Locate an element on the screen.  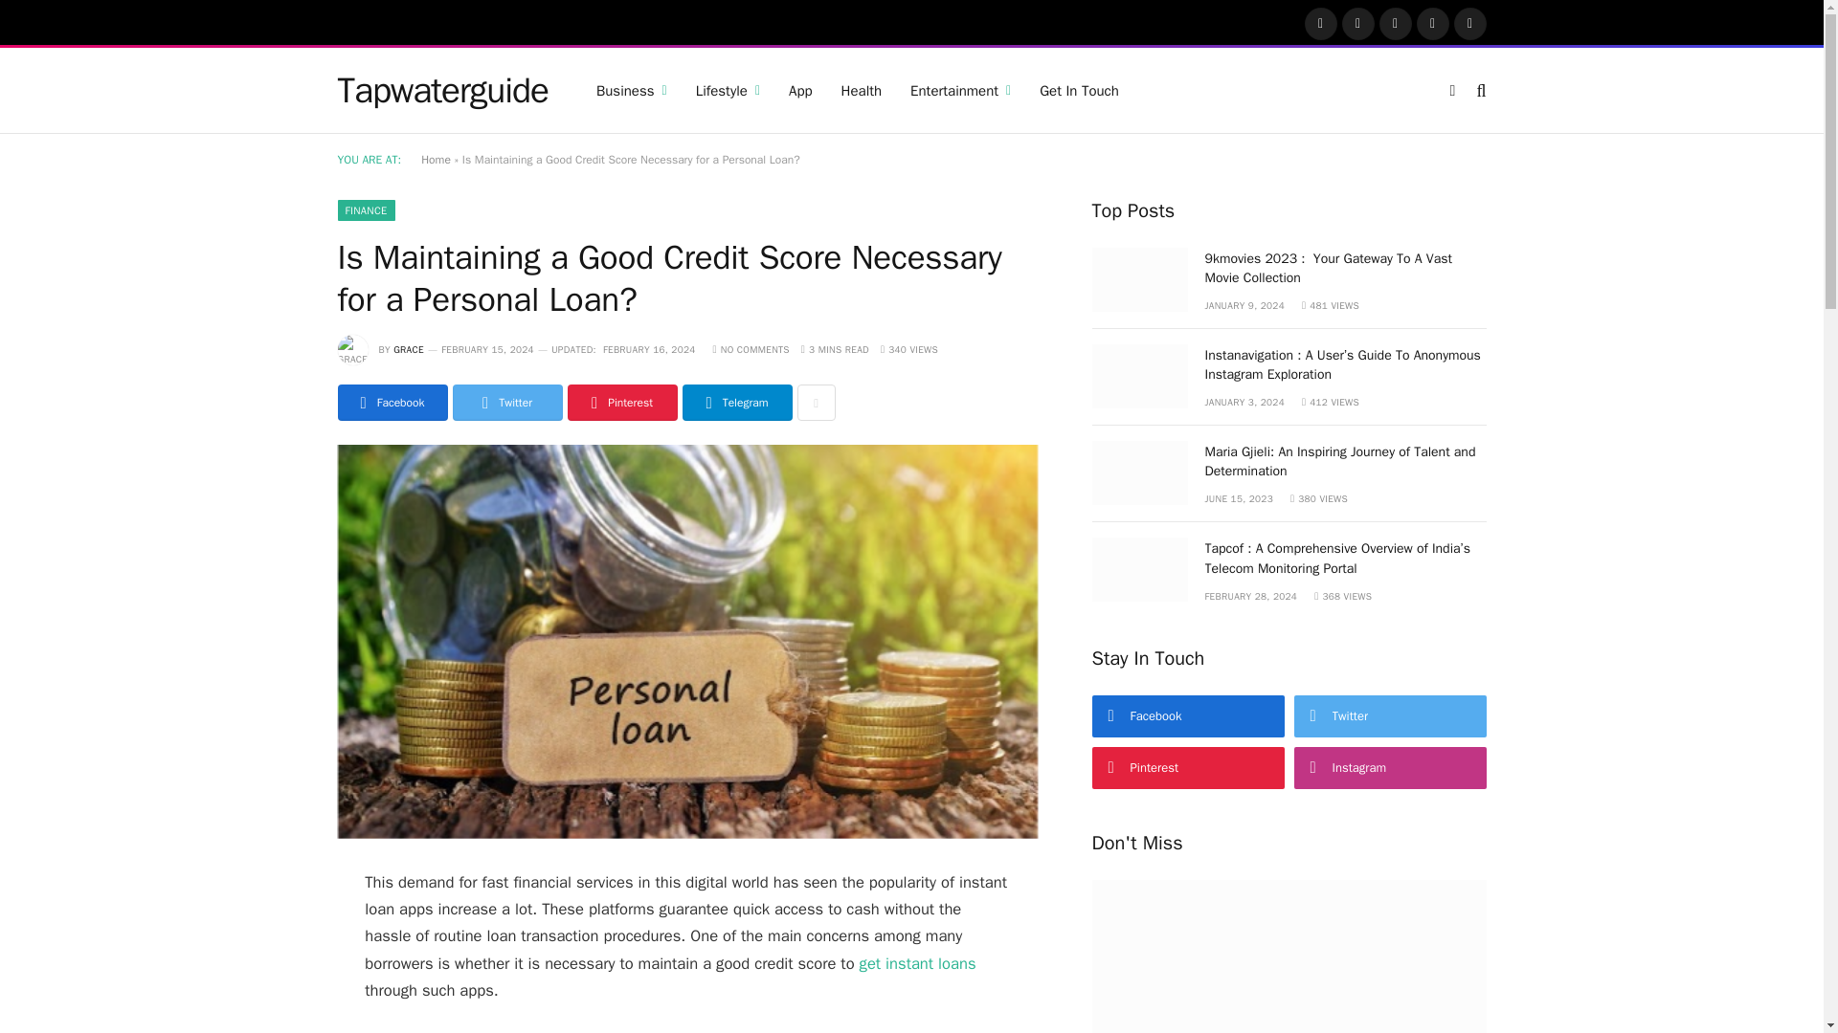
Instagram is located at coordinates (1396, 23).